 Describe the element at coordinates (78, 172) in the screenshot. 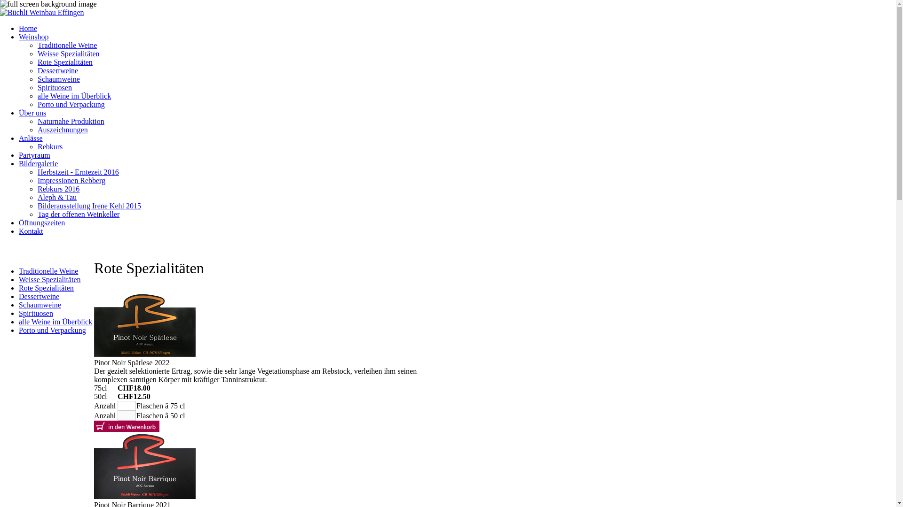

I see `Herbstzeit - Erntezeit 2016` at that location.